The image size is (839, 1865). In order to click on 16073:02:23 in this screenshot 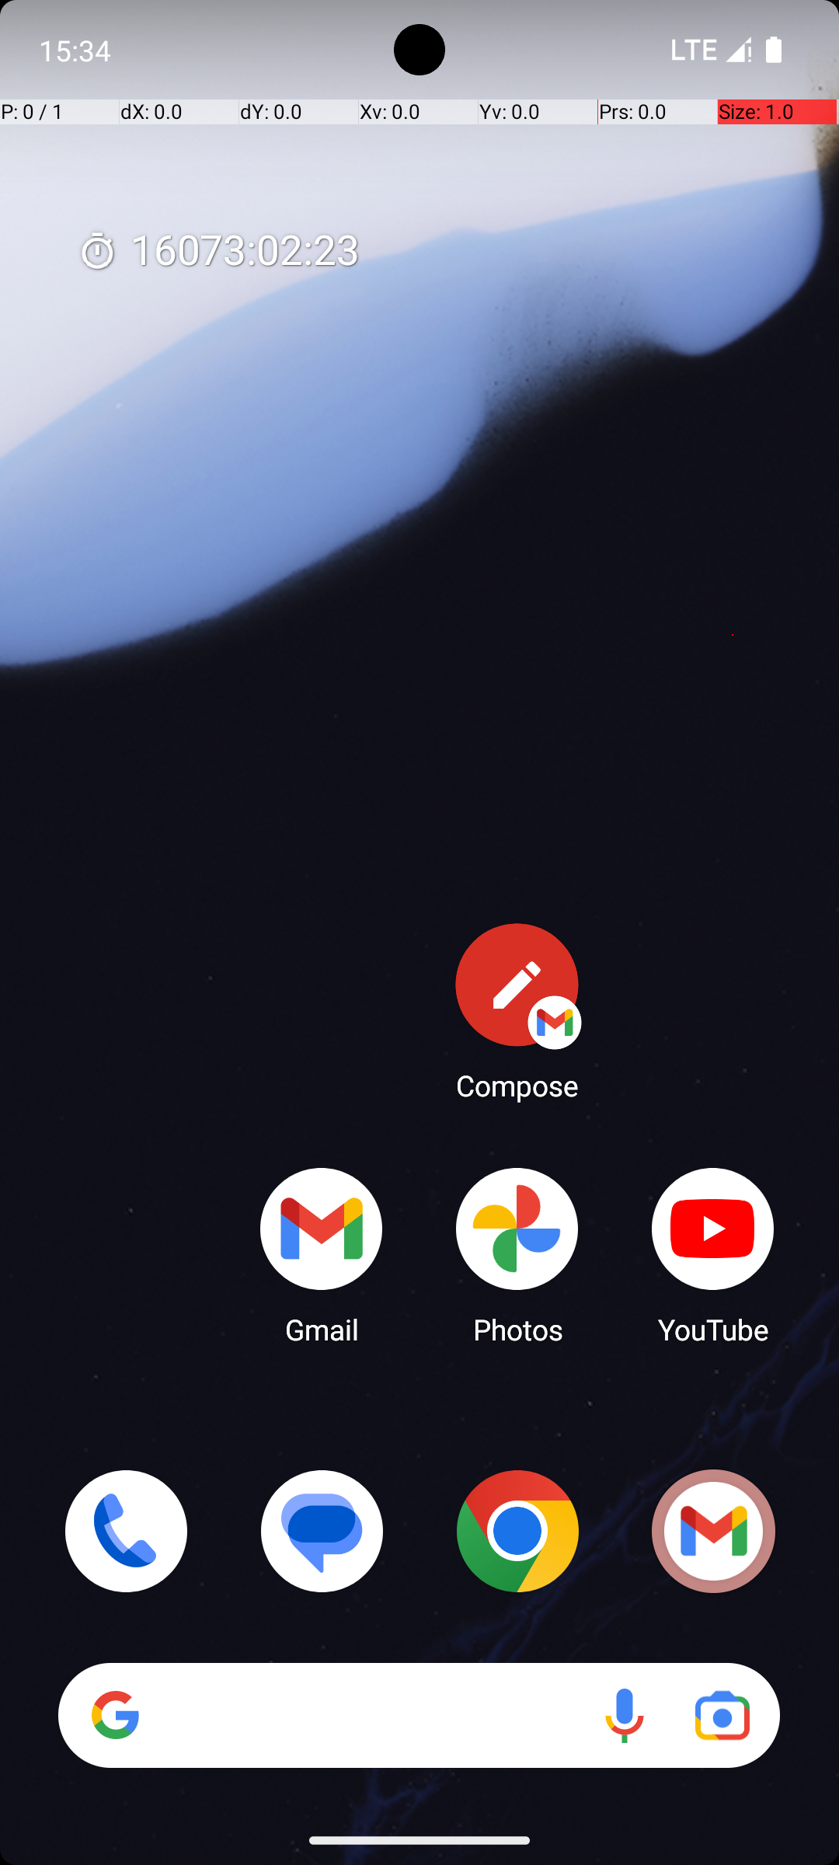, I will do `click(218, 252)`.